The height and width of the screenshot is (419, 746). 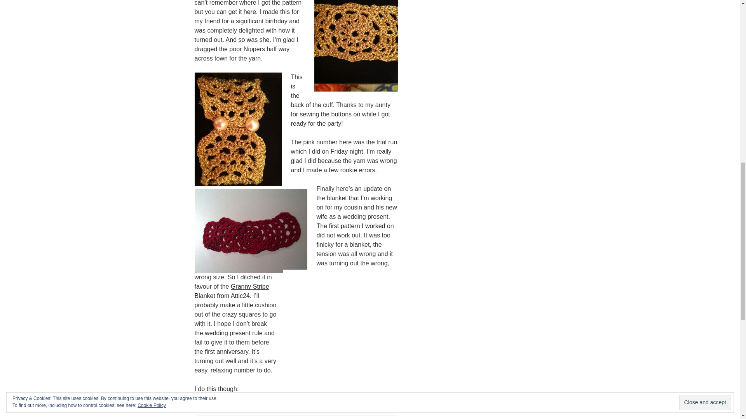 I want to click on And so was she., so click(x=249, y=40).